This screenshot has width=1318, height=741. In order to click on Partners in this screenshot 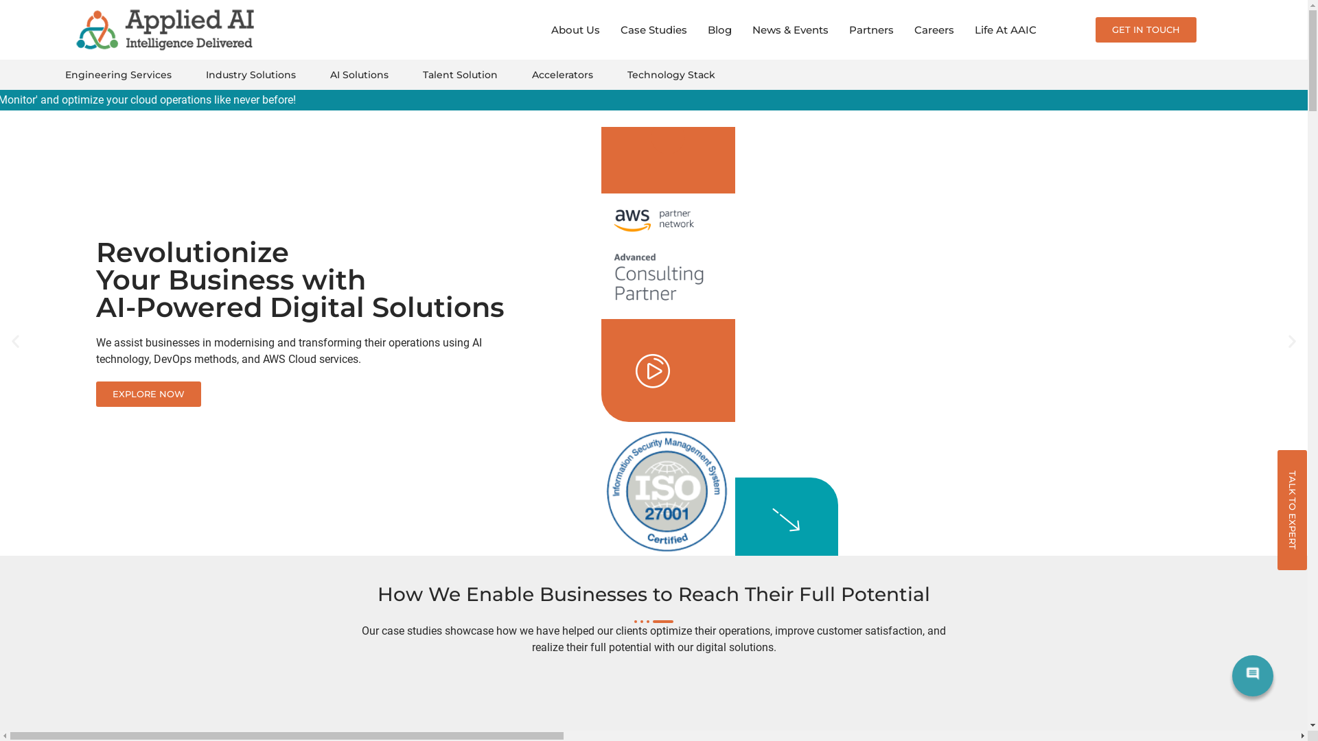, I will do `click(872, 30)`.